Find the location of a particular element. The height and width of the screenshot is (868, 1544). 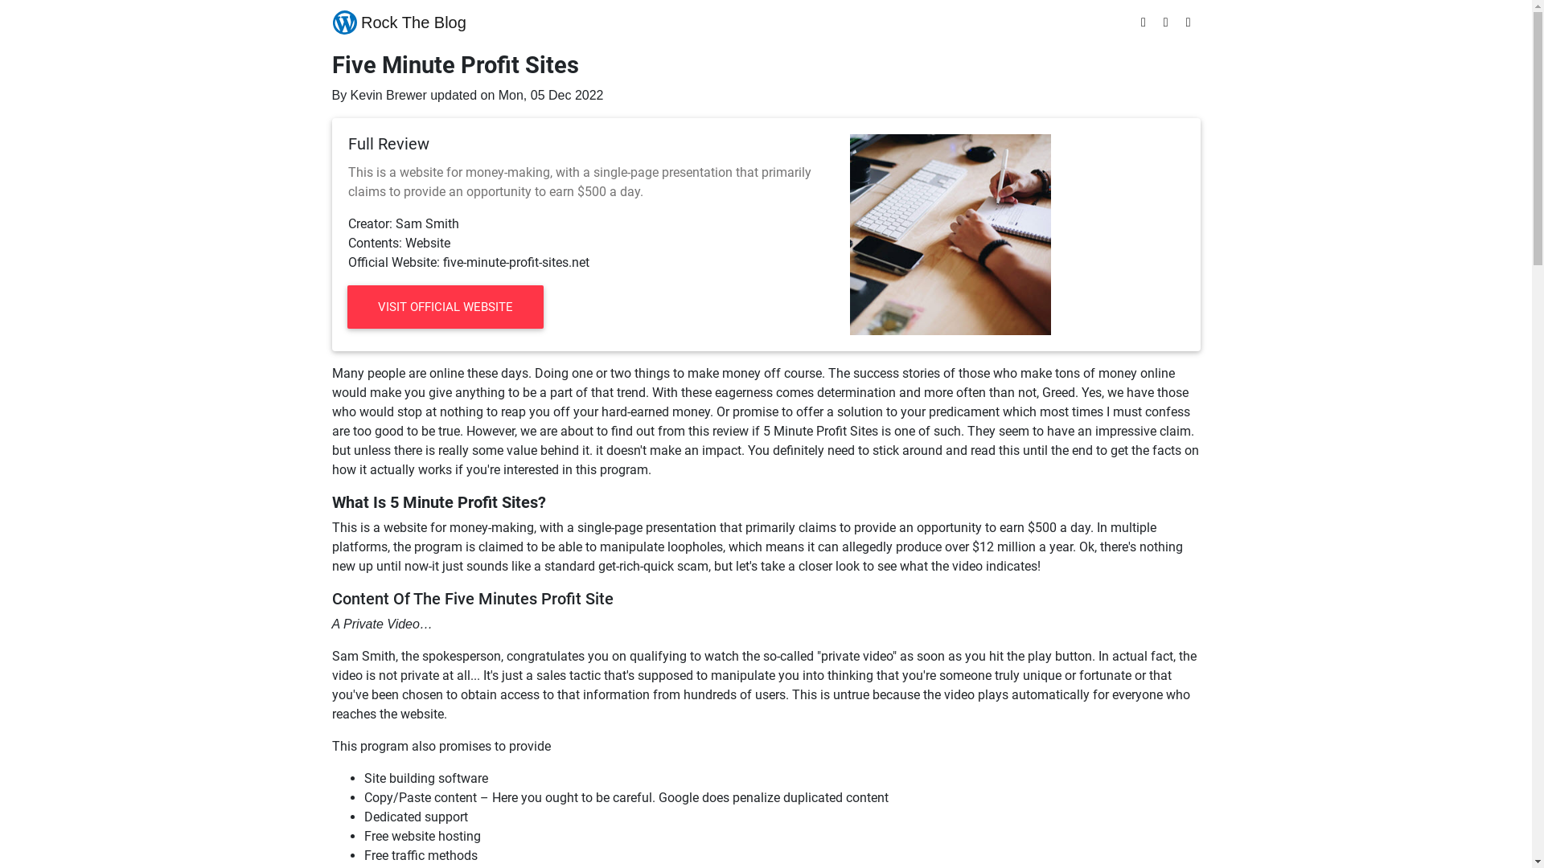

VISIT OFFICIAL WEBSITE is located at coordinates (446, 307).